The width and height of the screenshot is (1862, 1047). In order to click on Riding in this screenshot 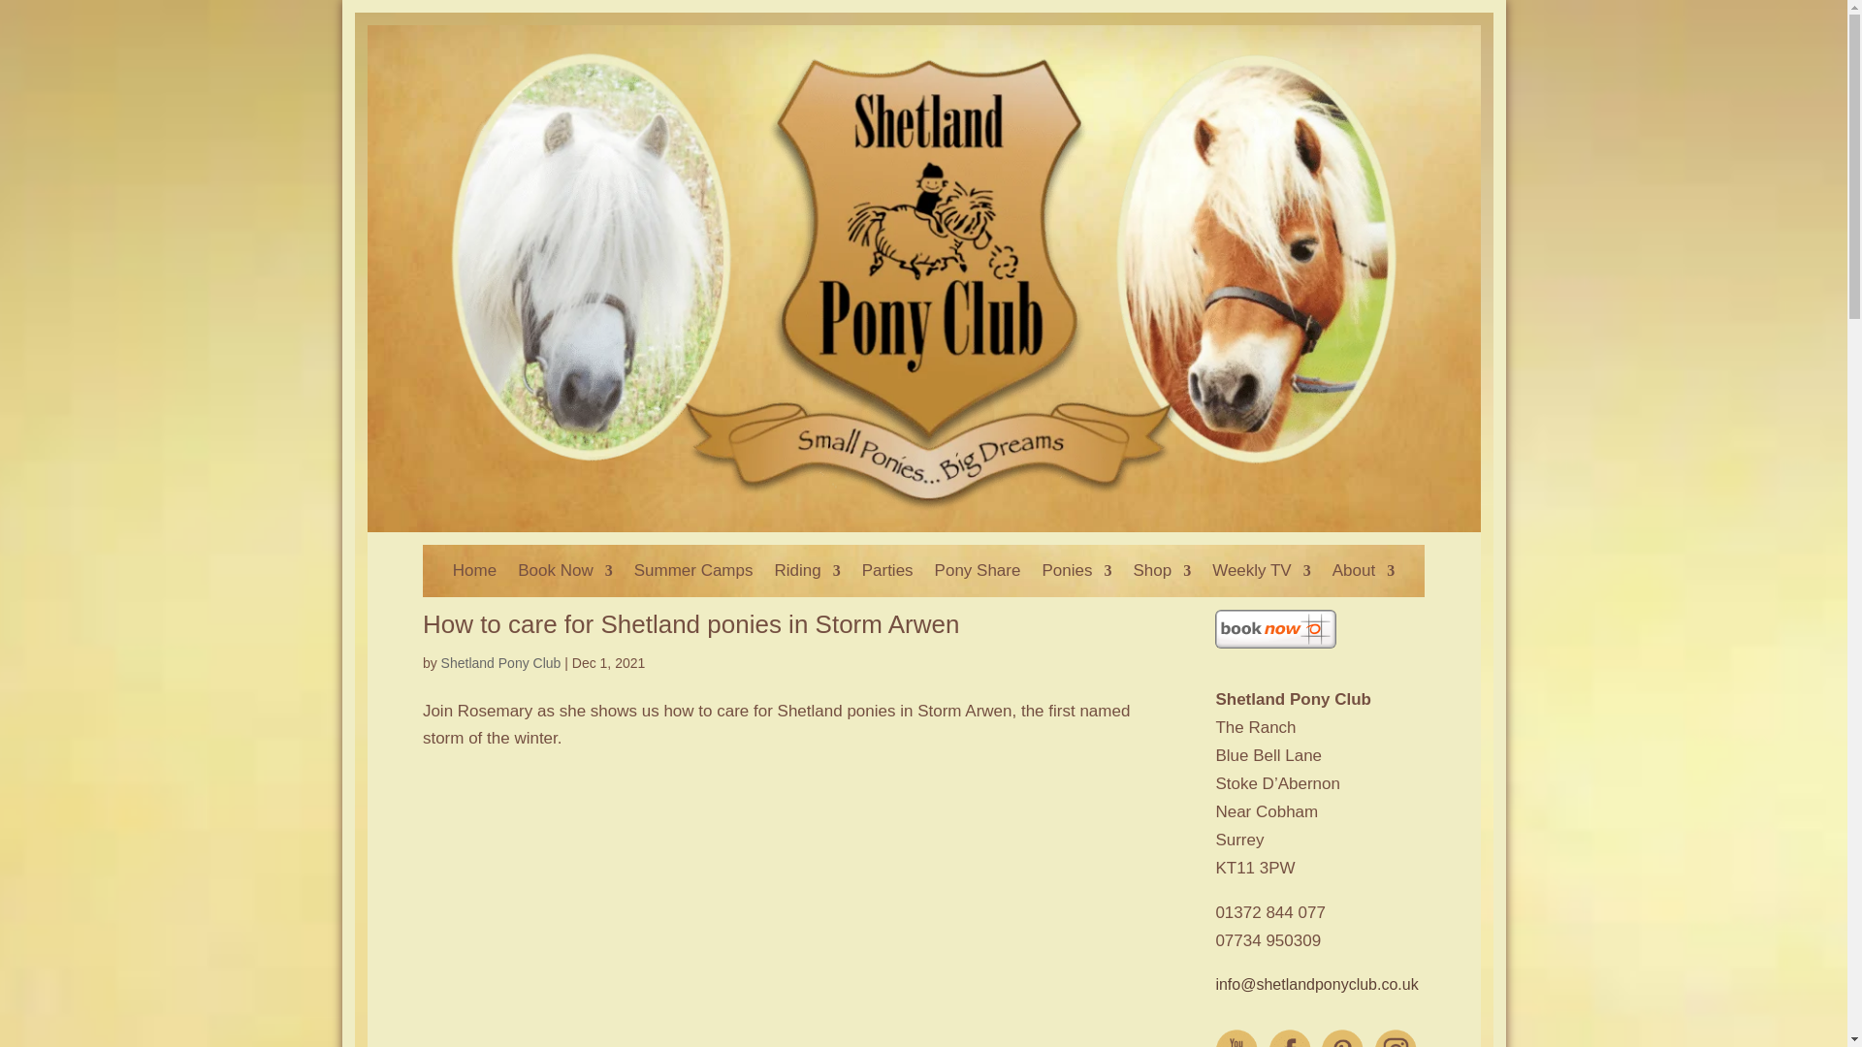, I will do `click(807, 574)`.